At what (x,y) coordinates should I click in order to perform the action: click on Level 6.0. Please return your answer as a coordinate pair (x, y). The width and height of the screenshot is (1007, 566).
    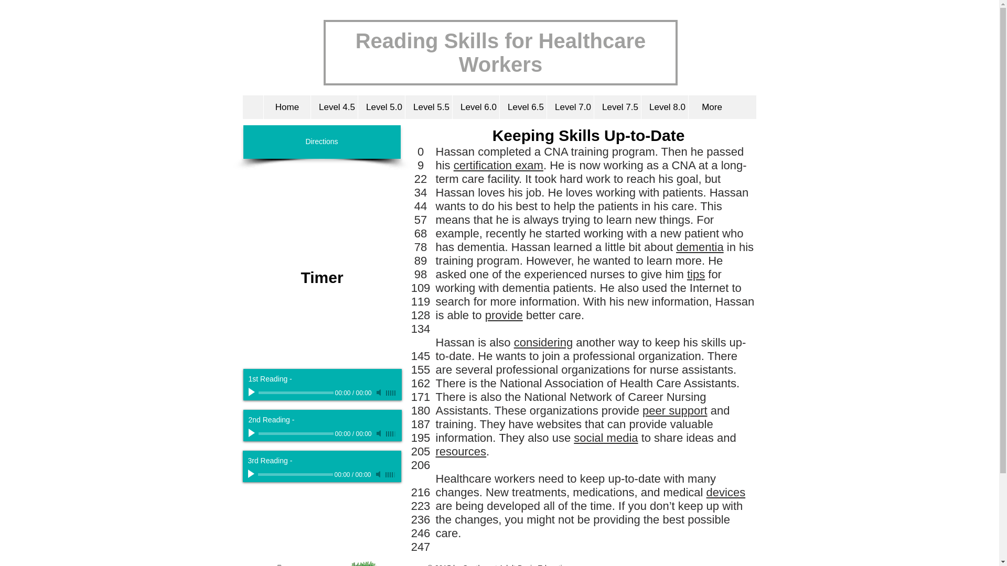
    Looking at the image, I should click on (476, 107).